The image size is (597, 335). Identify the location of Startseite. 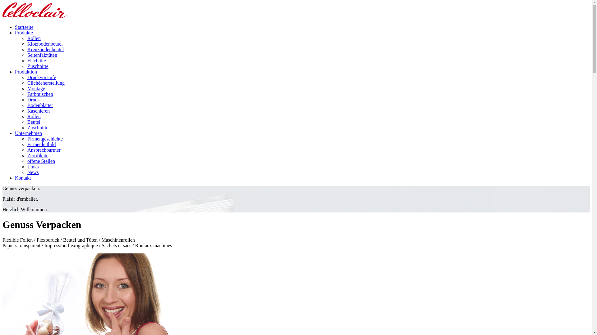
(24, 27).